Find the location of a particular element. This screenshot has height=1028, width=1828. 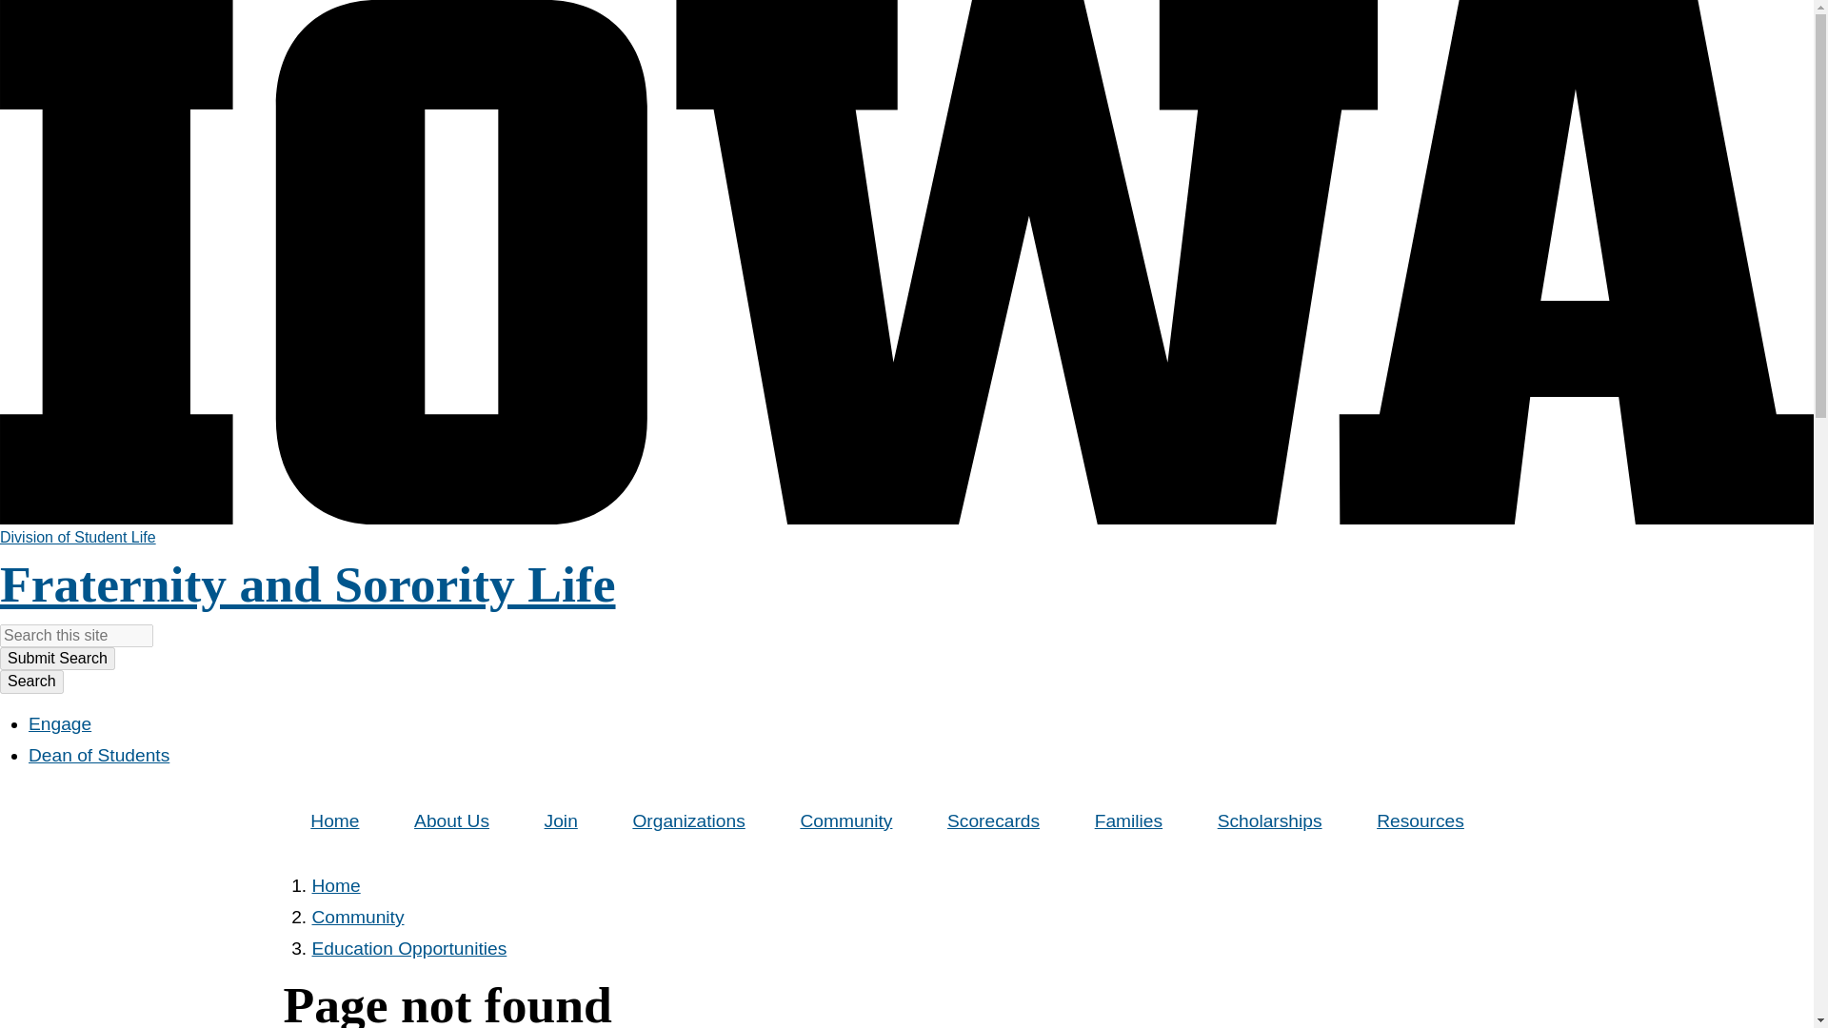

Scholarships is located at coordinates (1268, 821).